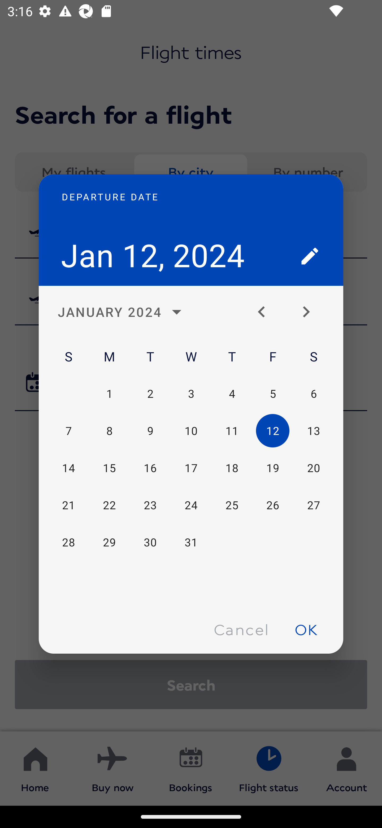  I want to click on 28 Sun, Jan 28, so click(68, 542).